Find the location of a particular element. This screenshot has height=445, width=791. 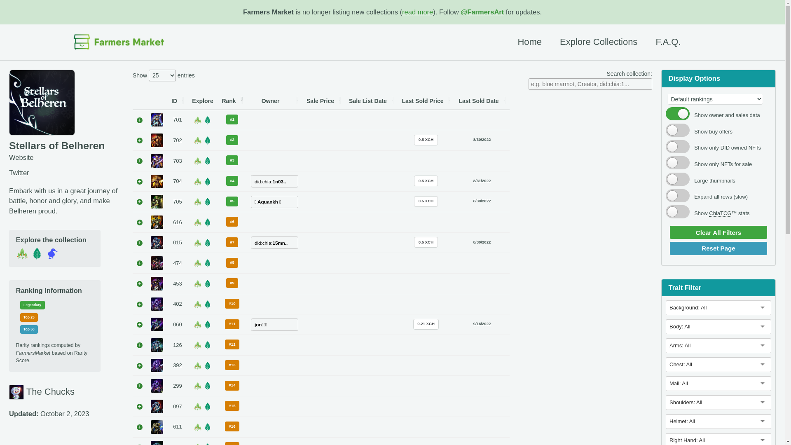

@FarmersArt is located at coordinates (482, 12).